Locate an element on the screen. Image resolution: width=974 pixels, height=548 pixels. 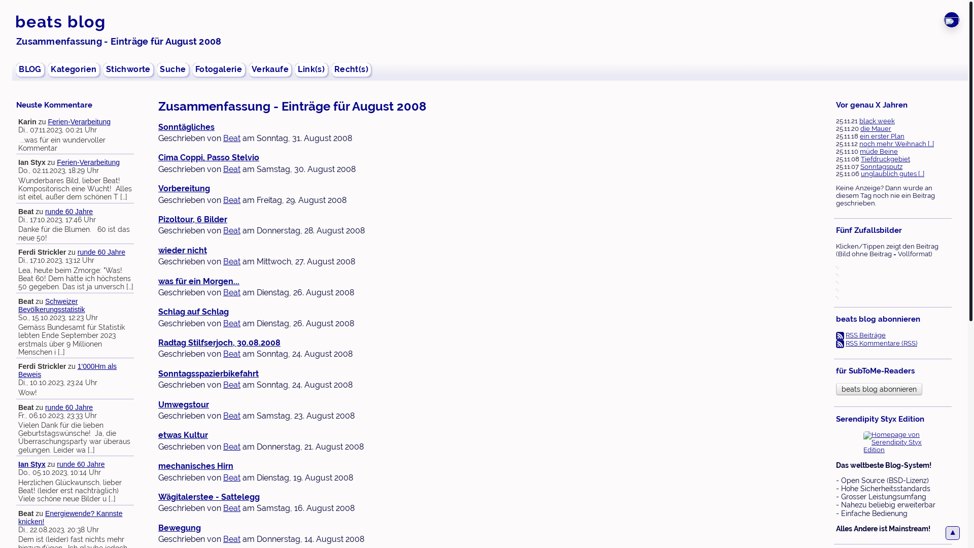
1'000Hm als Beweis is located at coordinates (67, 370).